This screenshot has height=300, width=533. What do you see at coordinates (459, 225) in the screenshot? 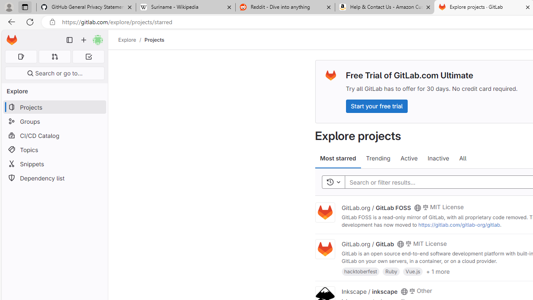
I see `https://gitlab.com/gitlab-org/gitlab` at bounding box center [459, 225].